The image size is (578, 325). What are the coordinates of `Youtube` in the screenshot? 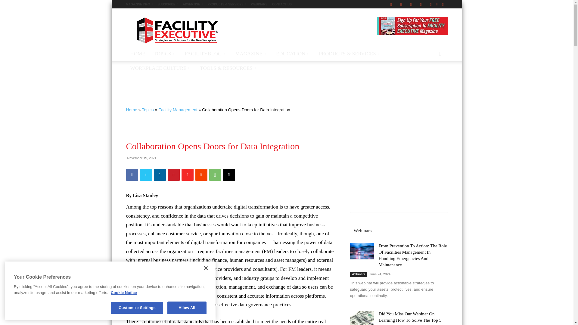 It's located at (443, 4).